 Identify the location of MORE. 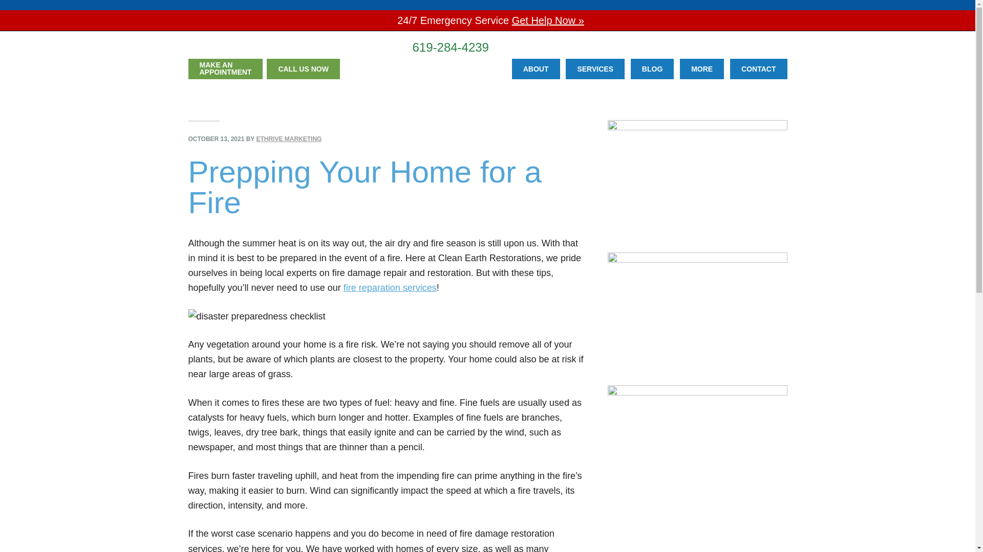
(701, 68).